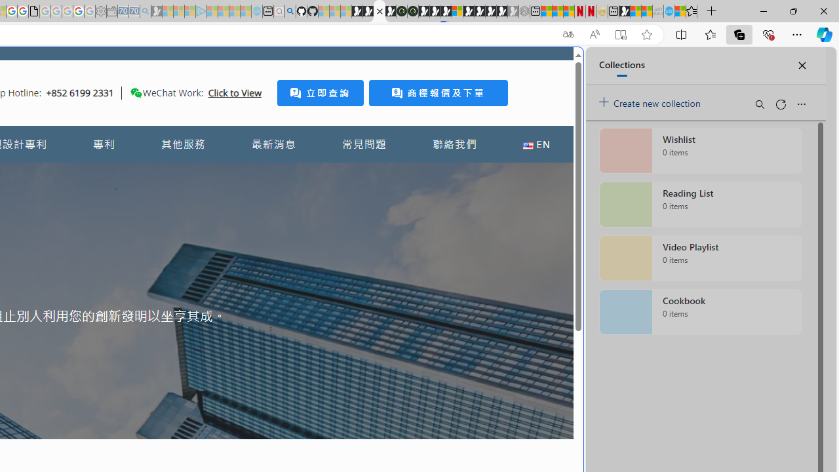 This screenshot has height=472, width=839. What do you see at coordinates (34, 12) in the screenshot?
I see `google_privacy_policy_zh-CN.pdf` at bounding box center [34, 12].